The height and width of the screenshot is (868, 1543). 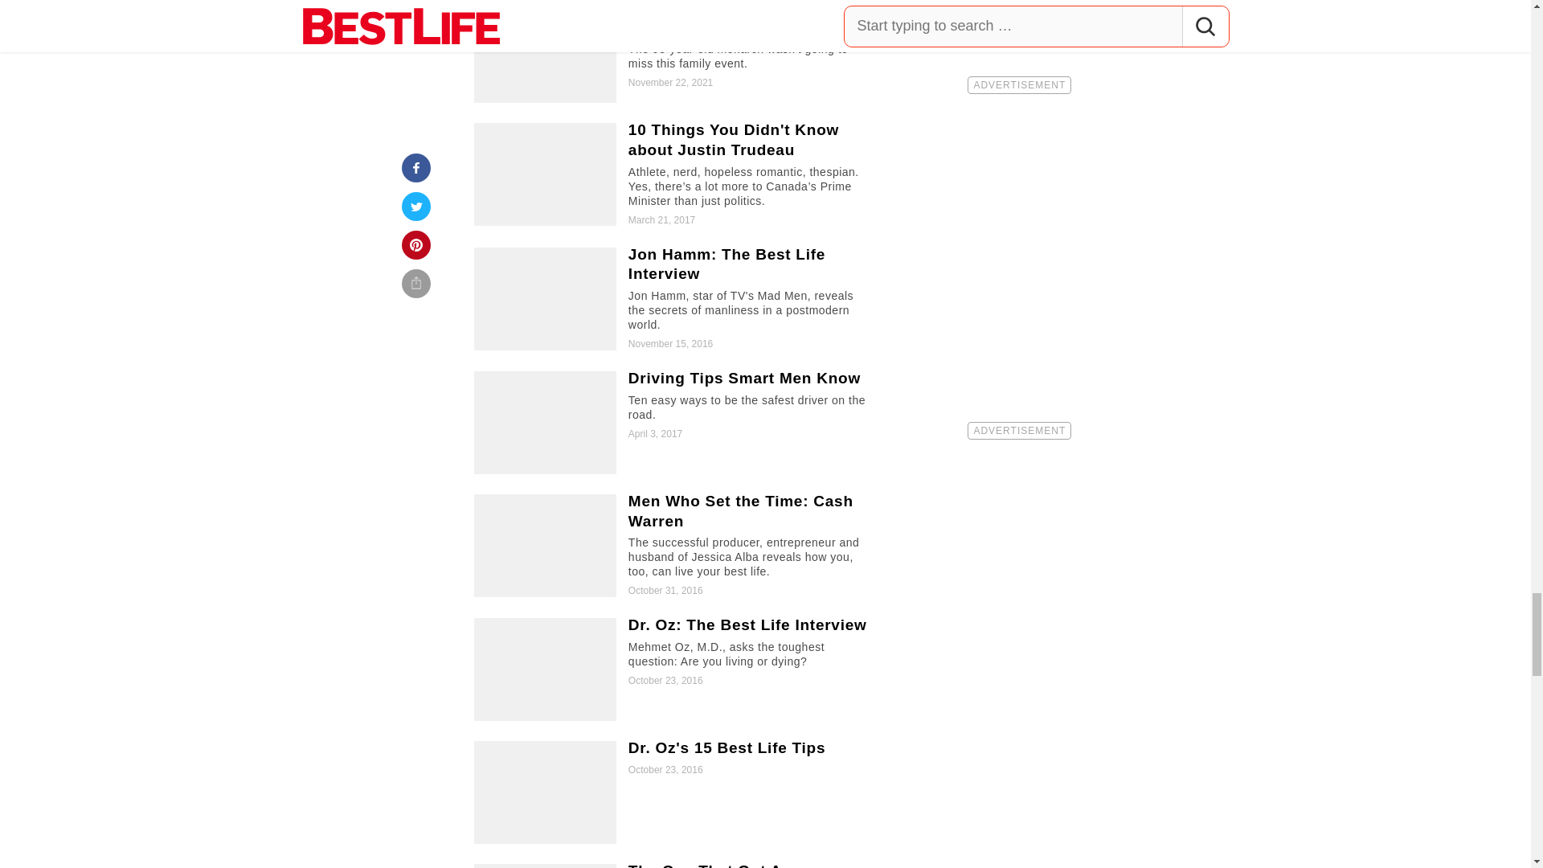 What do you see at coordinates (673, 792) in the screenshot?
I see `Dr. Oz's 15 Best Life Tips` at bounding box center [673, 792].